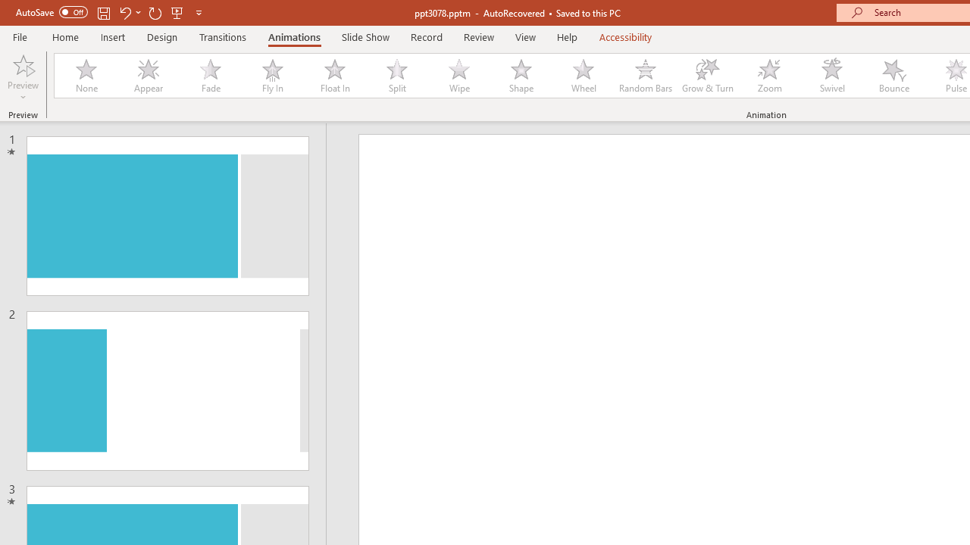 The image size is (970, 545). I want to click on None, so click(86, 76).